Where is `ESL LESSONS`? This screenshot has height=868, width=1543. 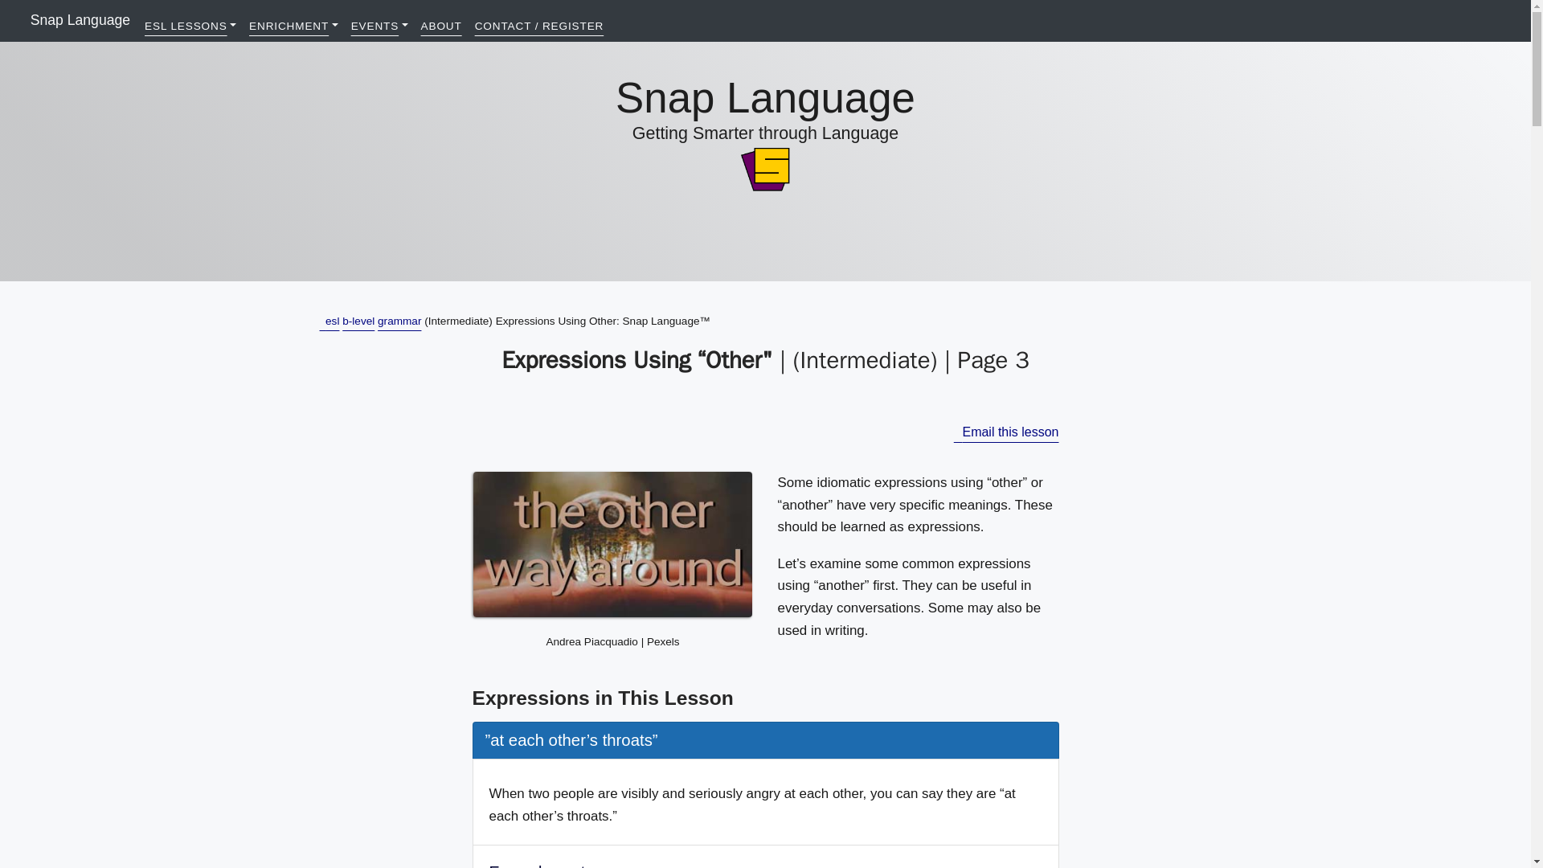 ESL LESSONS is located at coordinates (190, 26).